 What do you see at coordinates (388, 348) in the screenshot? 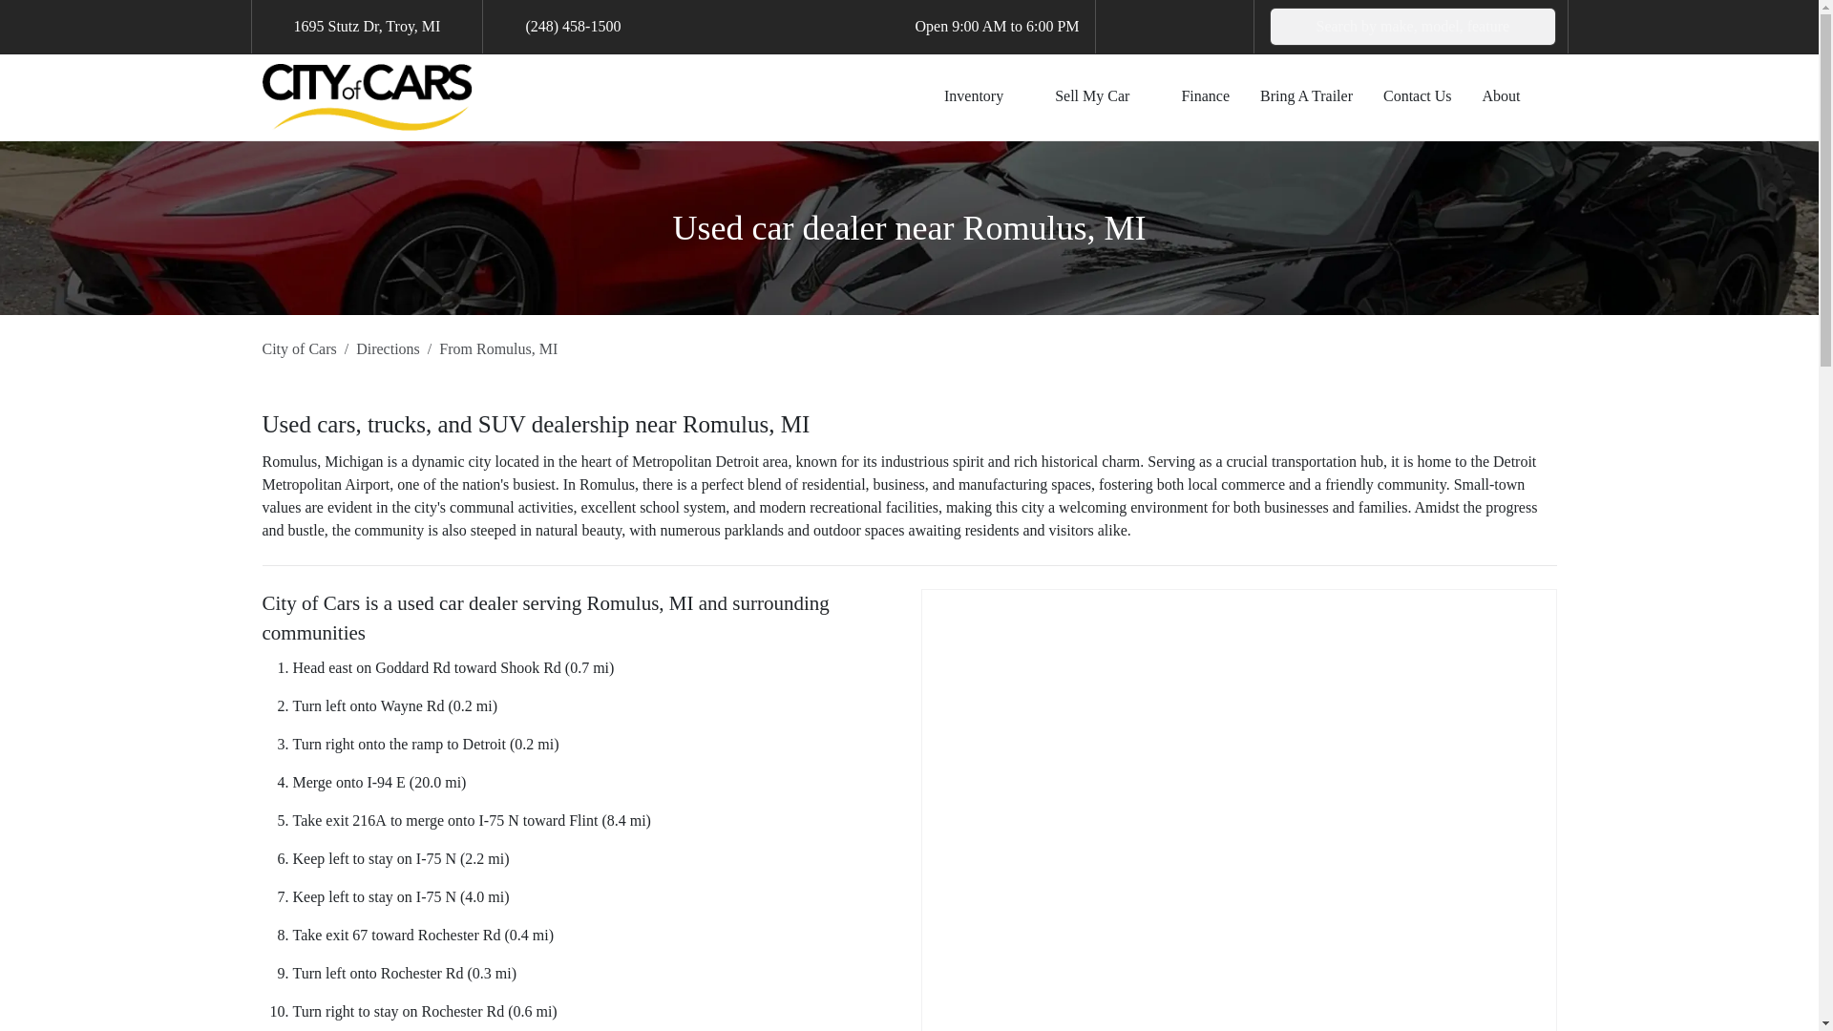
I see `Directions` at bounding box center [388, 348].